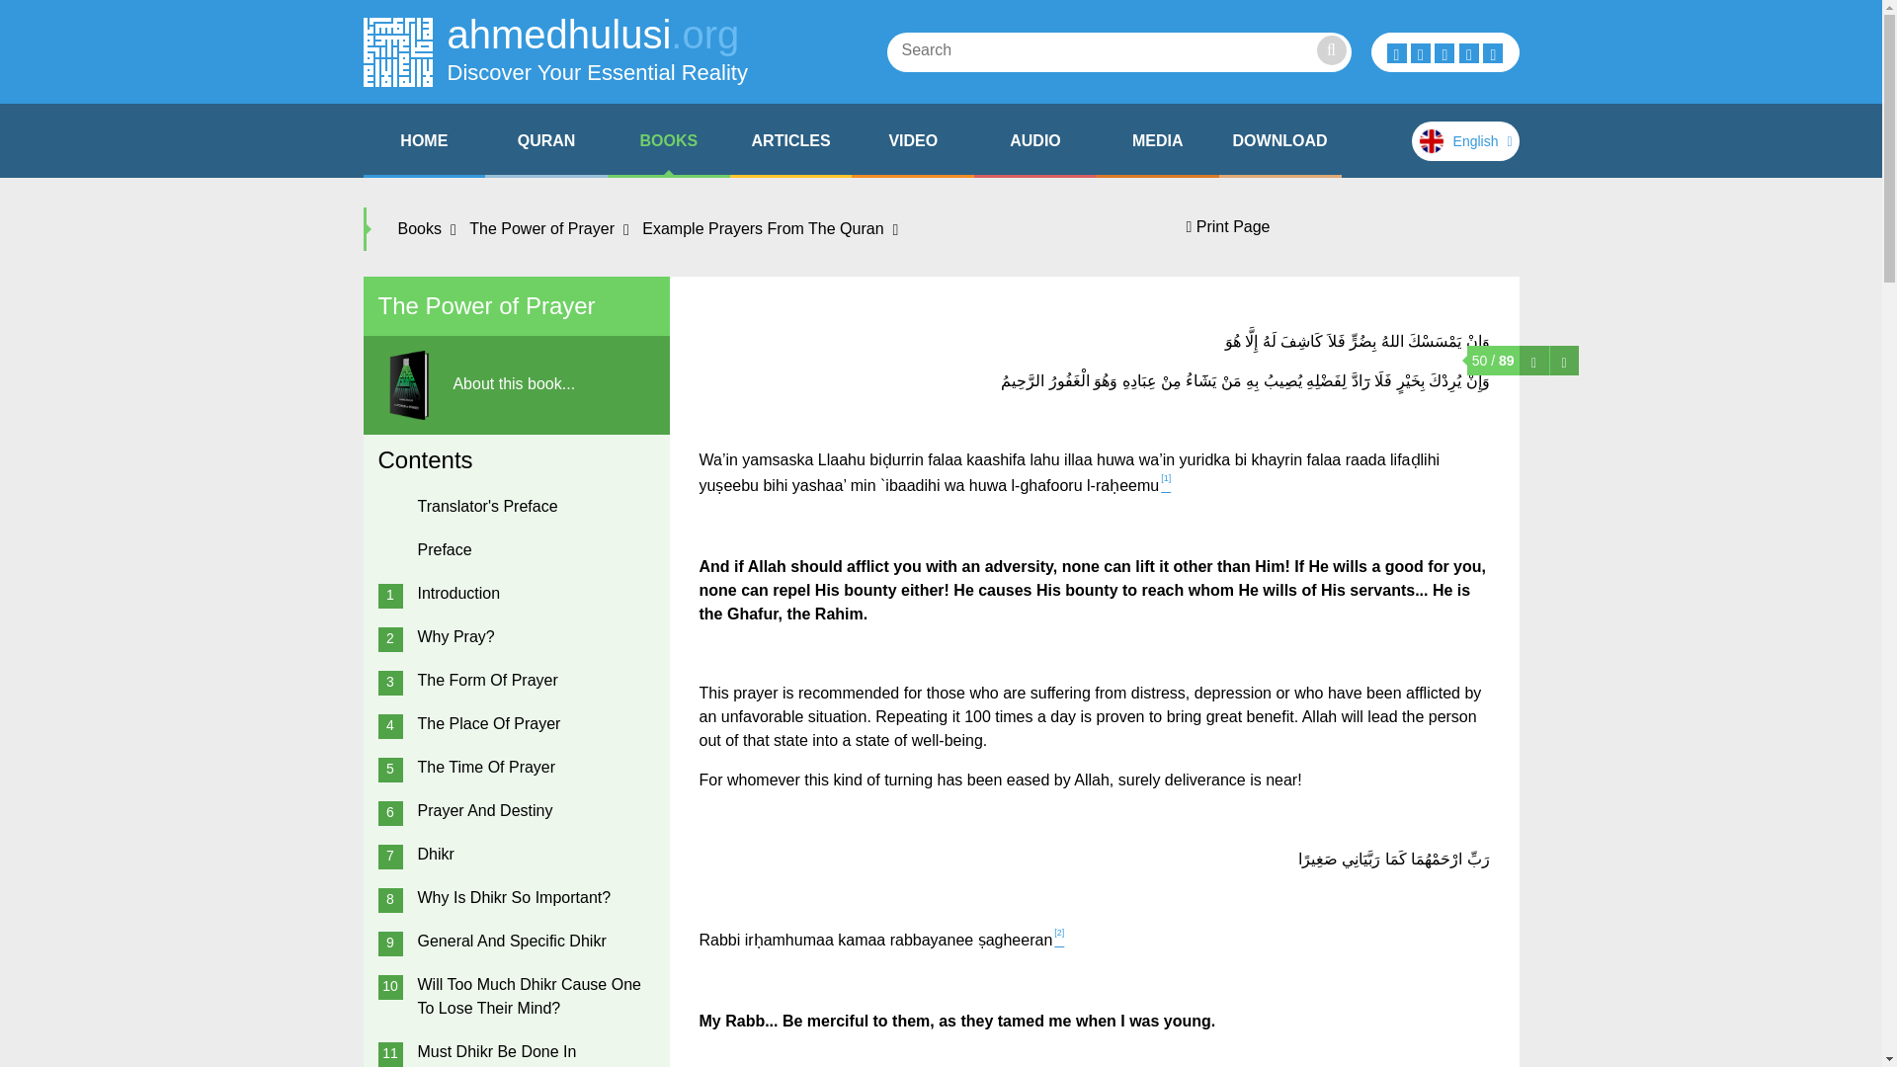 The height and width of the screenshot is (1067, 1897). What do you see at coordinates (790, 140) in the screenshot?
I see `Audio` at bounding box center [790, 140].